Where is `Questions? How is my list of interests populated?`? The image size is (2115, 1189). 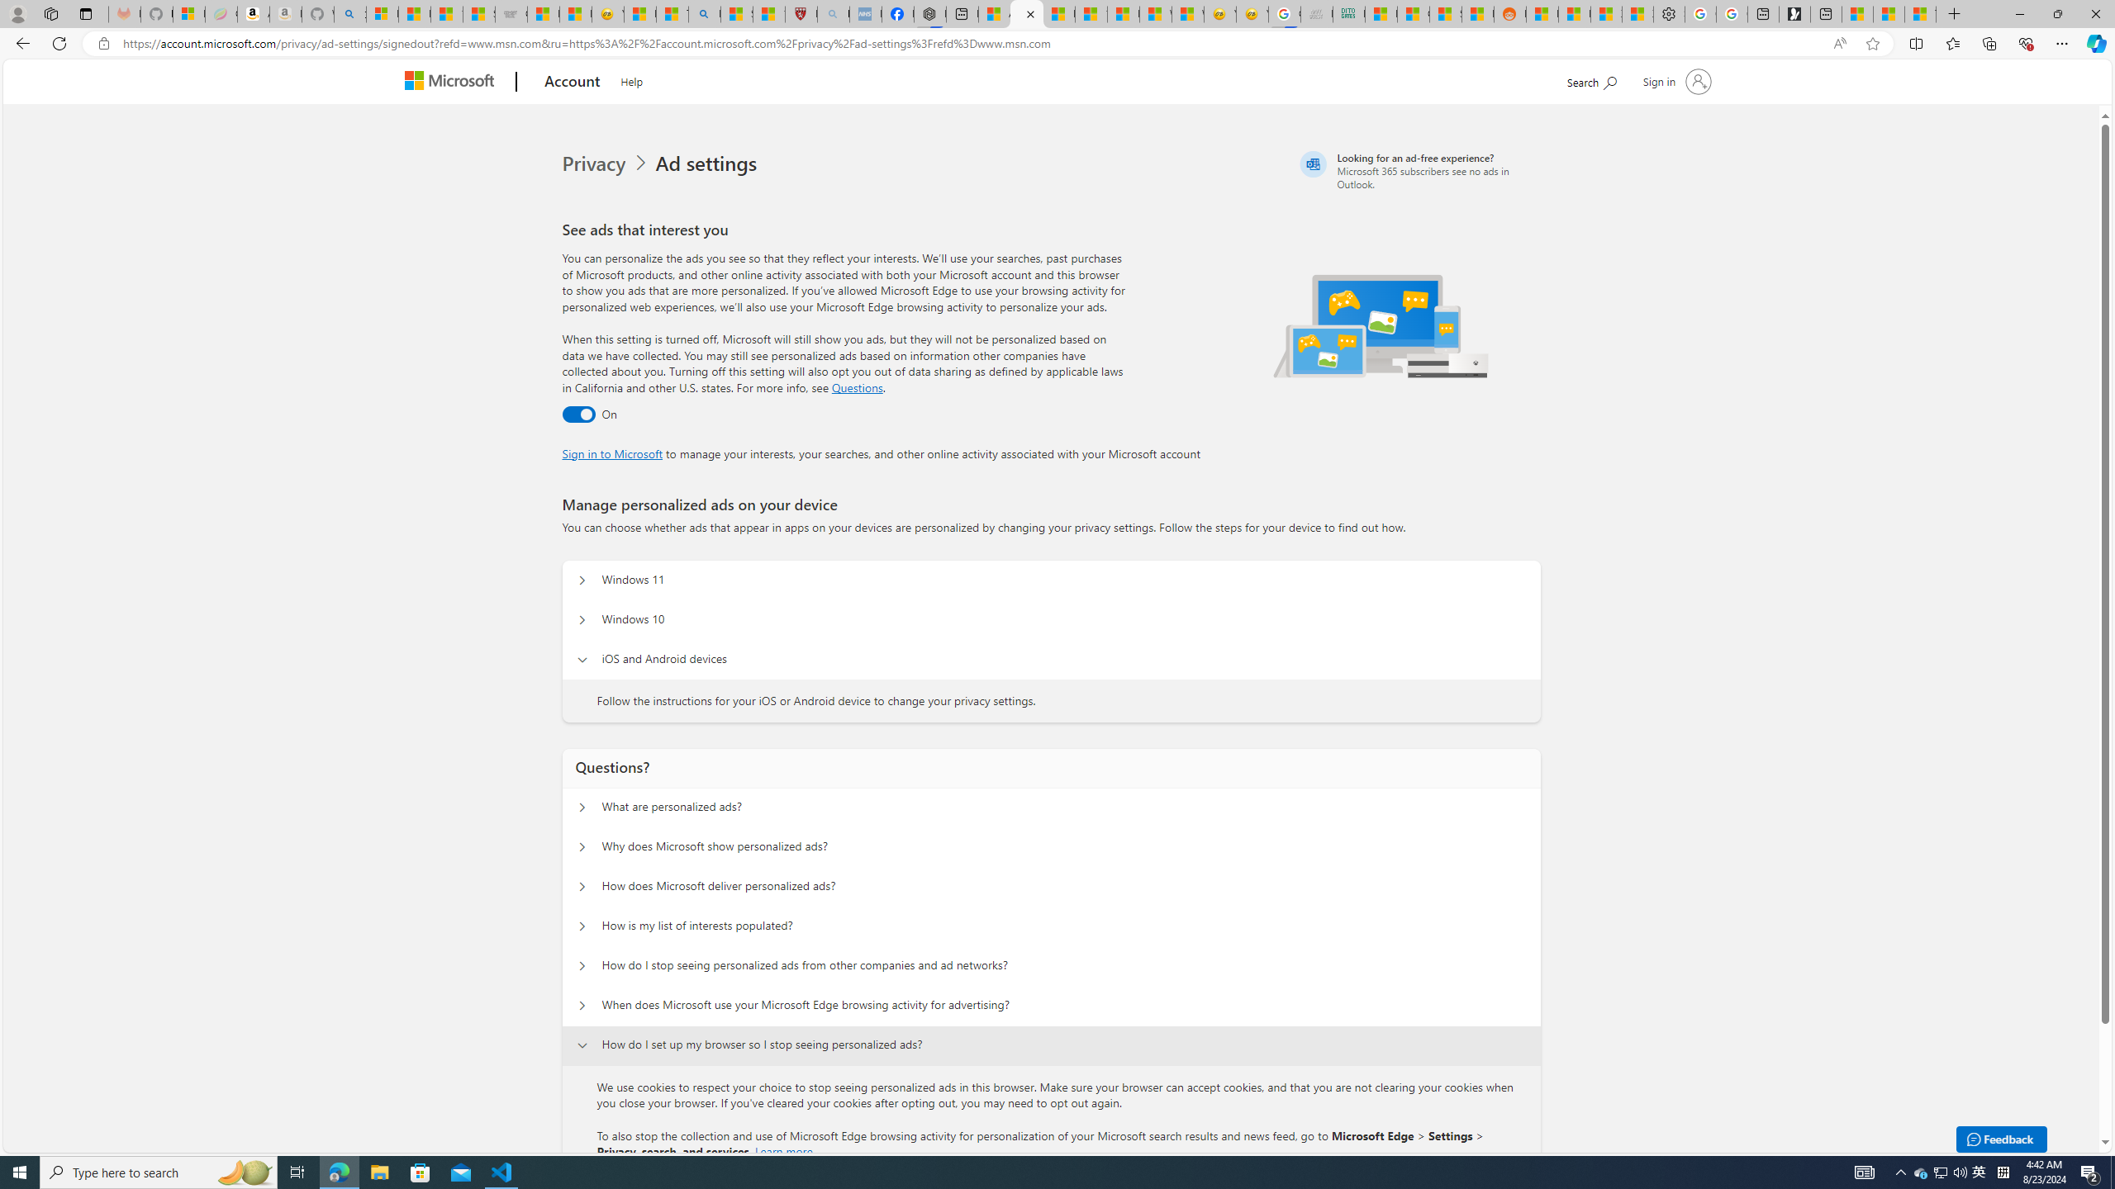
Questions? How is my list of interests populated? is located at coordinates (582, 926).